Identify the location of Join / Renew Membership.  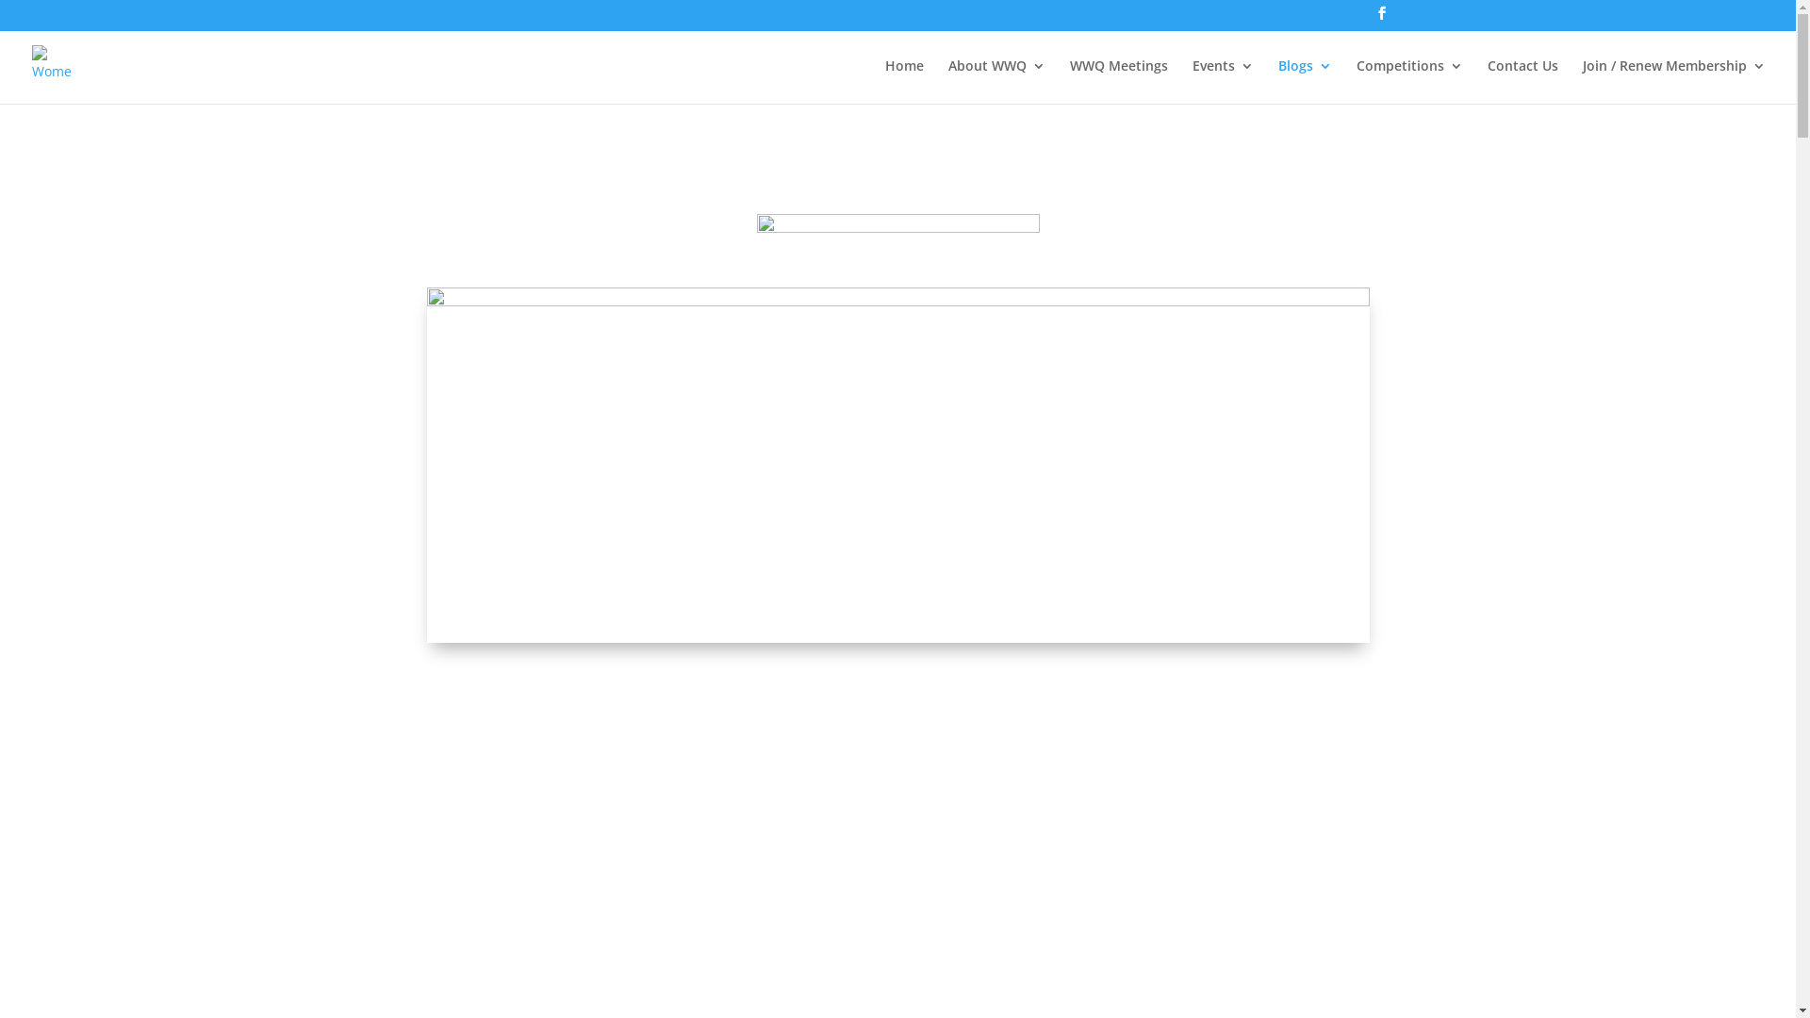
(1674, 81).